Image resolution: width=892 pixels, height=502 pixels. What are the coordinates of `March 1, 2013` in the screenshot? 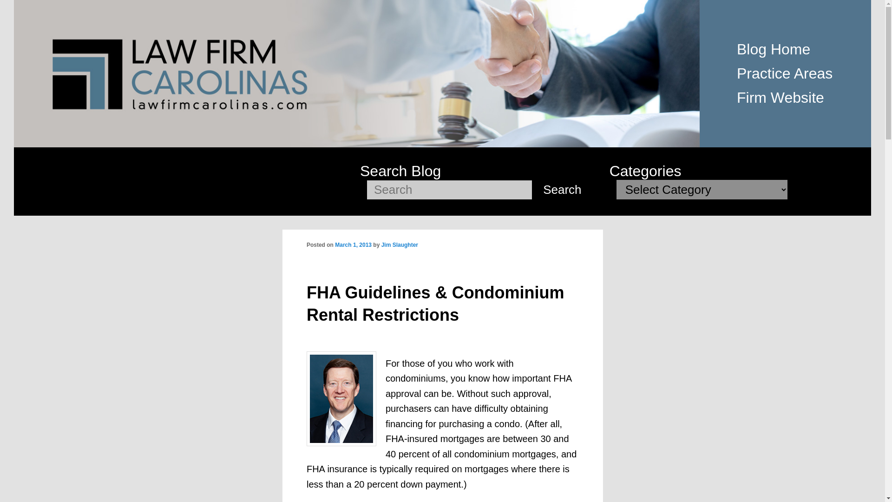 It's located at (353, 244).